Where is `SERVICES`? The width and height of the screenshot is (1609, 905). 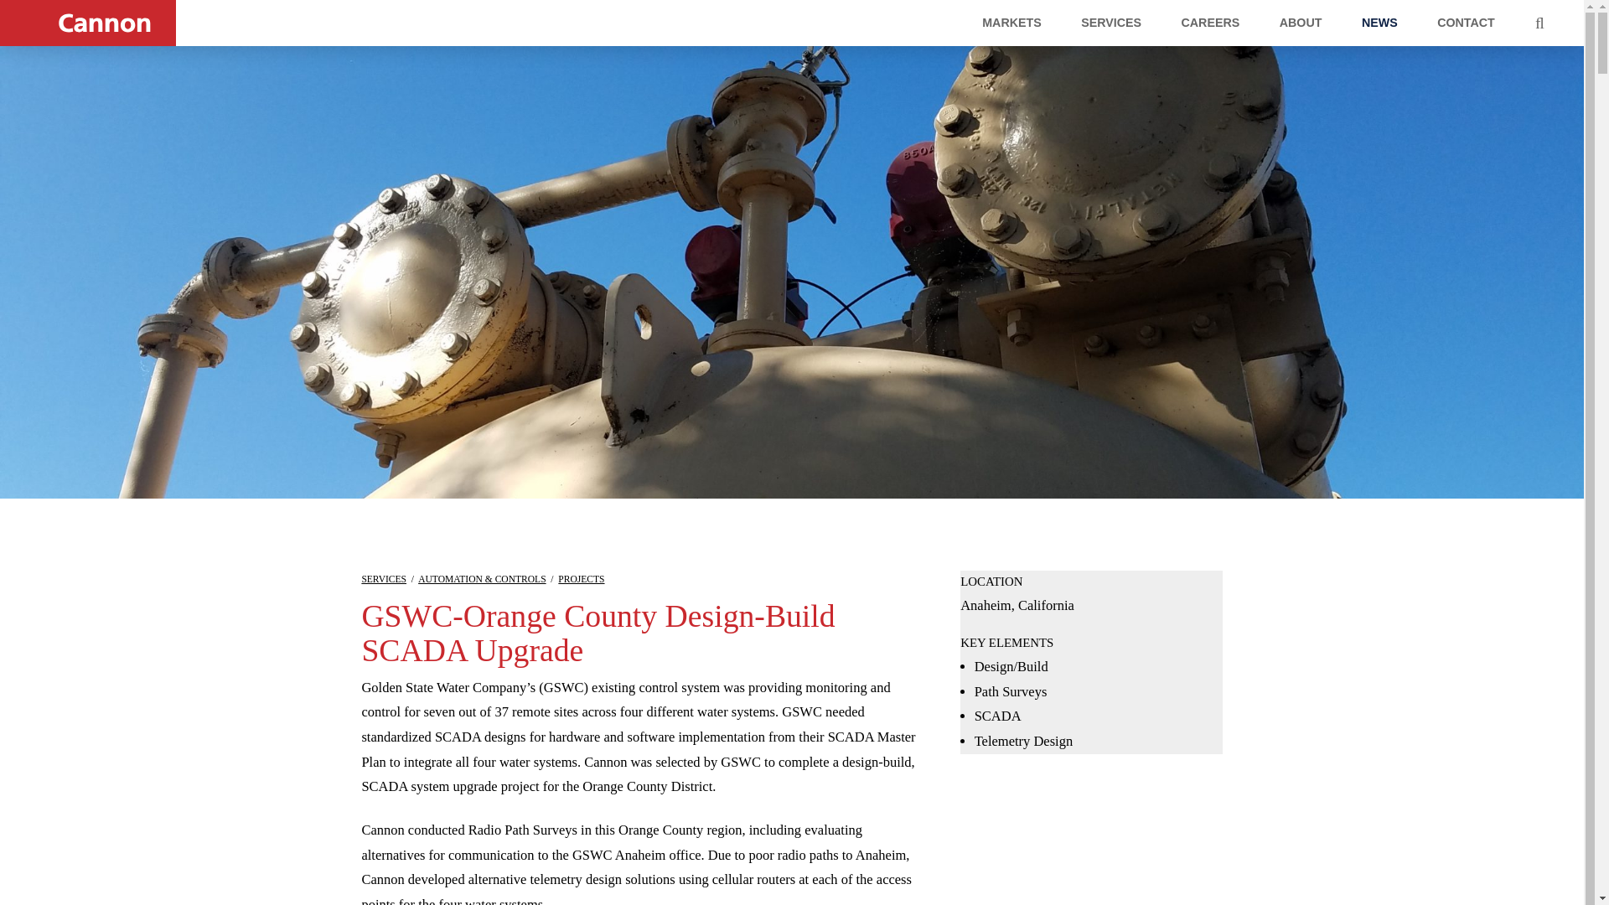 SERVICES is located at coordinates (384, 578).